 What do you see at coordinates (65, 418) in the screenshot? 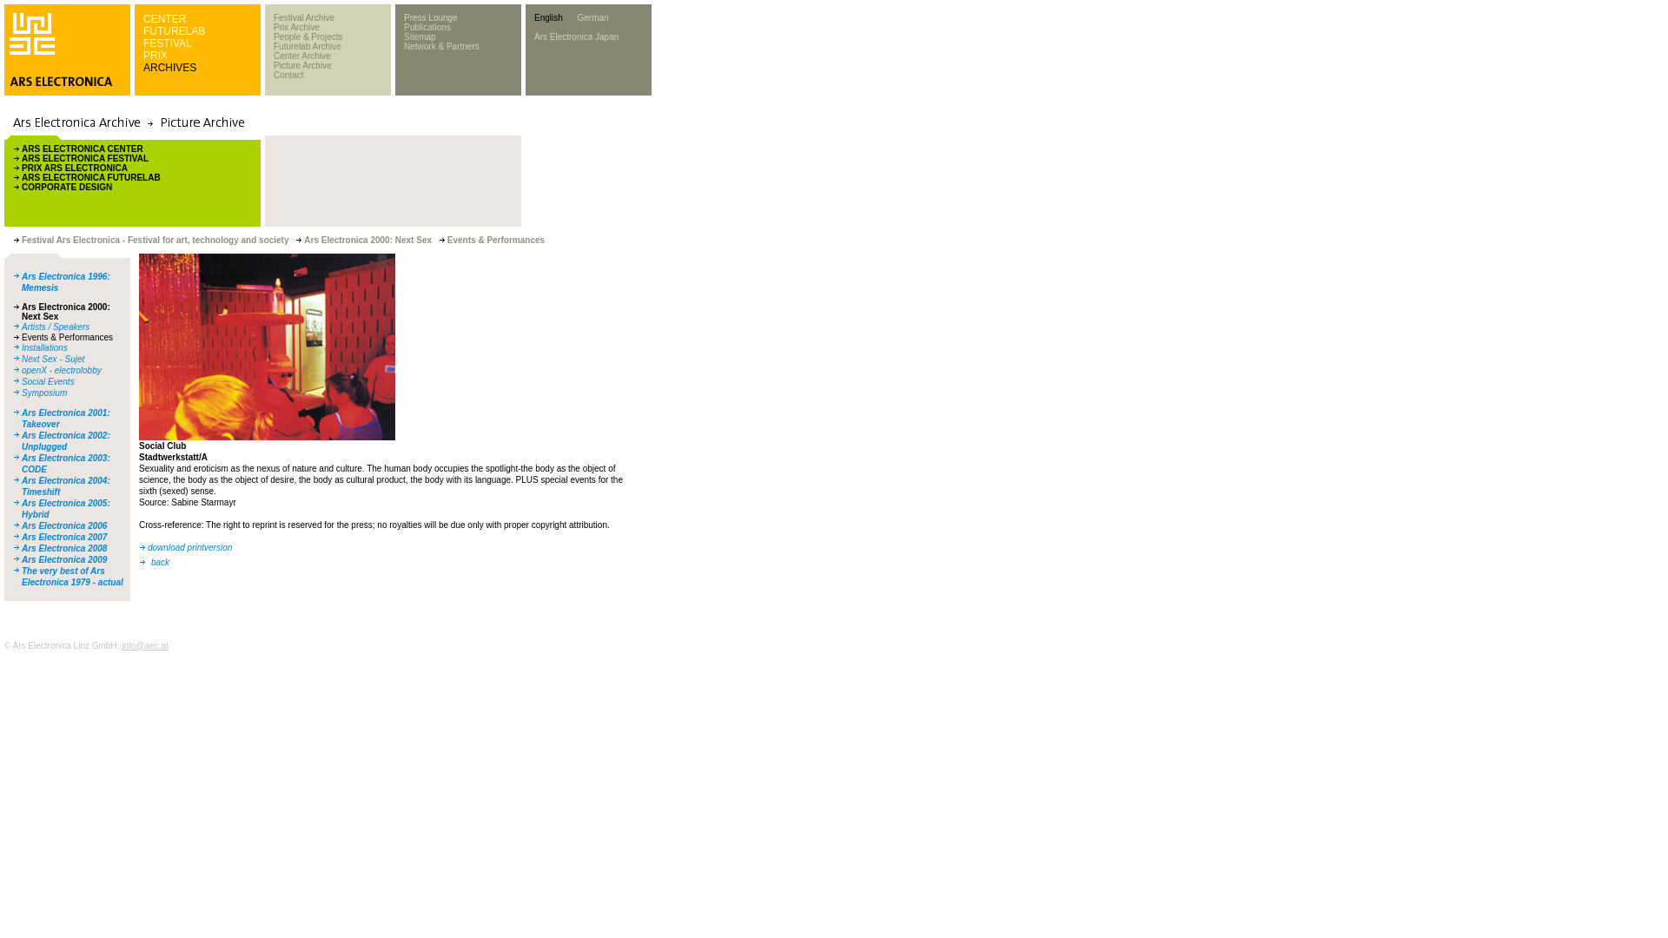
I see `Ars Electronica 2001: Takeover` at bounding box center [65, 418].